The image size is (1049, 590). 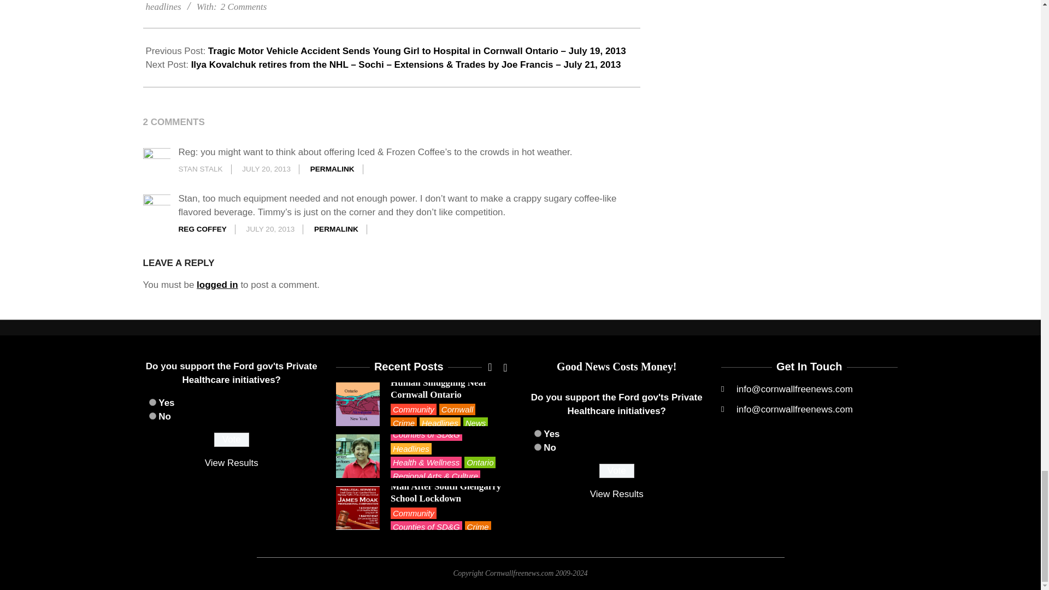 What do you see at coordinates (616, 494) in the screenshot?
I see `View Results Of This Poll` at bounding box center [616, 494].